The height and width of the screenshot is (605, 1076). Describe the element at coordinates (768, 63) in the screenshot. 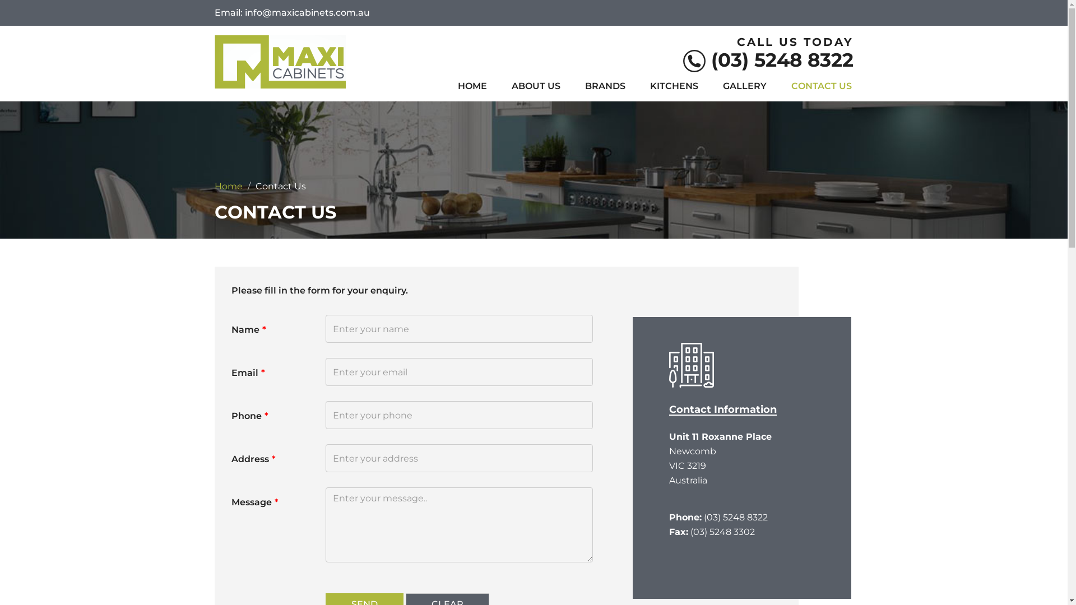

I see `(03) 5248 8322` at that location.